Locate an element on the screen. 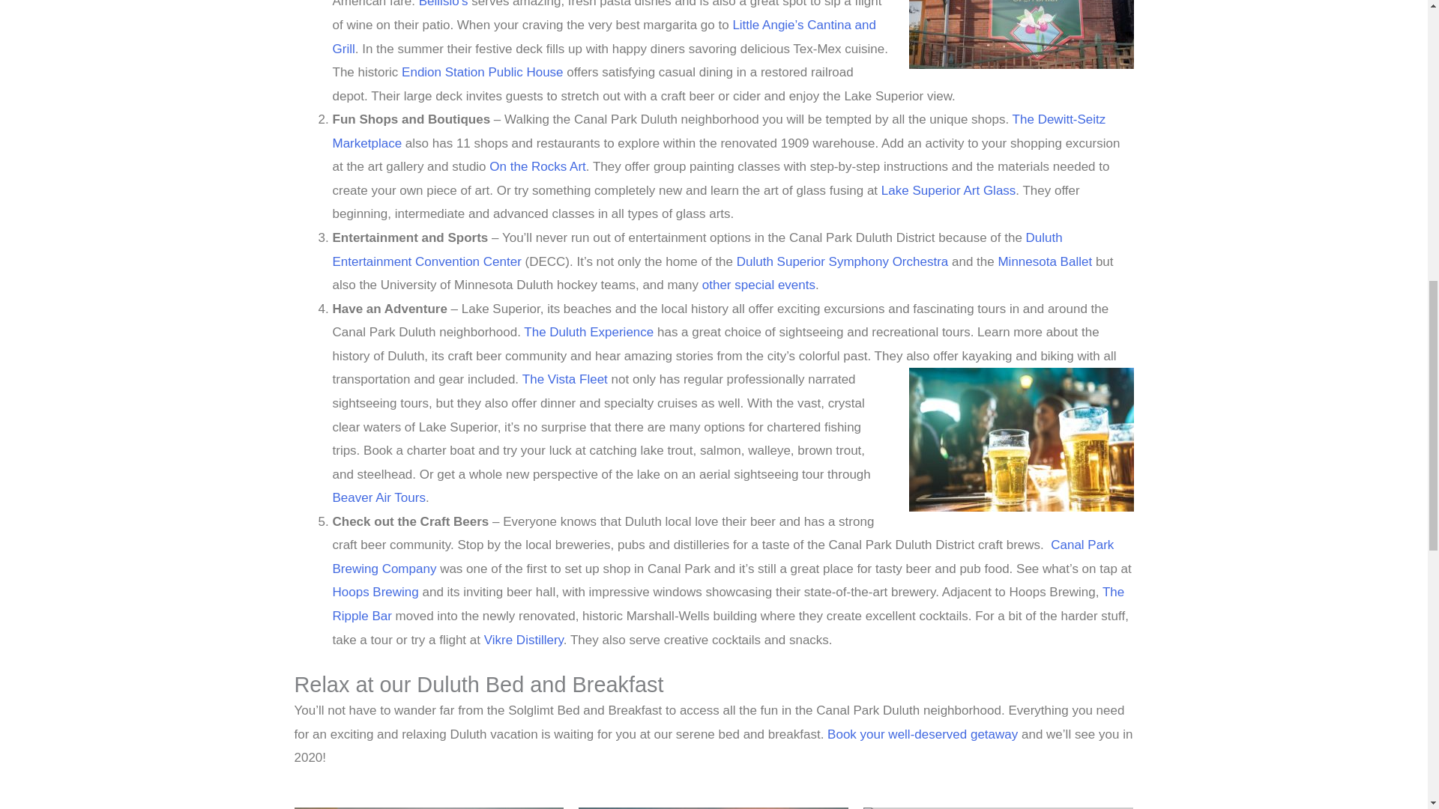 The width and height of the screenshot is (1439, 809). Beaver Air Tours is located at coordinates (379, 497).